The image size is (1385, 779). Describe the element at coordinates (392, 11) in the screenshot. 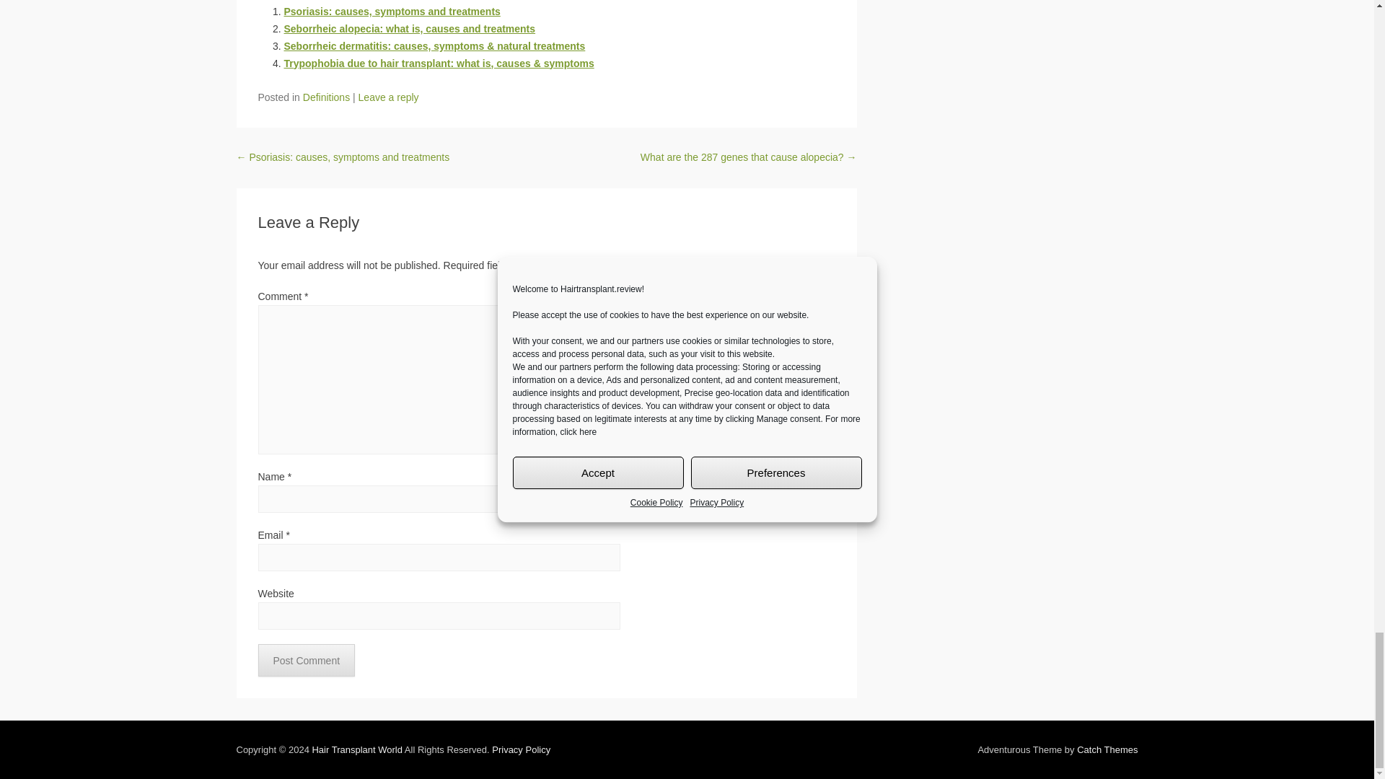

I see `Psoriasis: causes, symptoms and treatments` at that location.